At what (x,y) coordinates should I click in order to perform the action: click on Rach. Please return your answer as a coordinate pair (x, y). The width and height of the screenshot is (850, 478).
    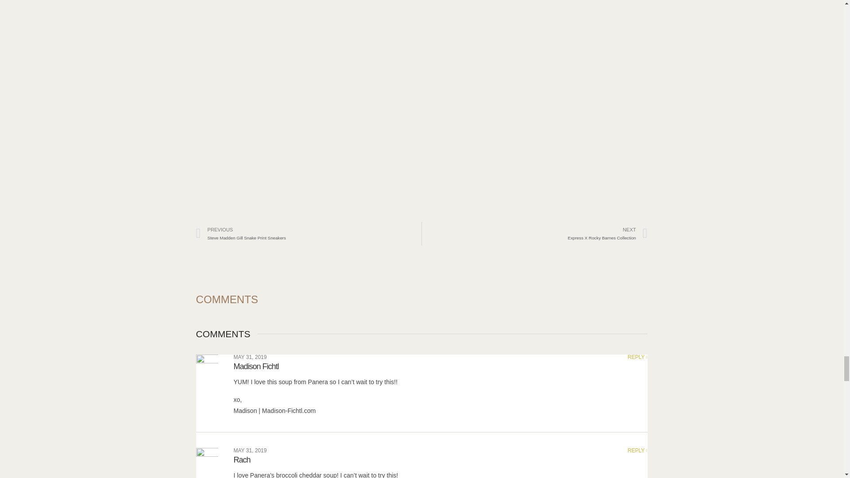
    Looking at the image, I should click on (637, 357).